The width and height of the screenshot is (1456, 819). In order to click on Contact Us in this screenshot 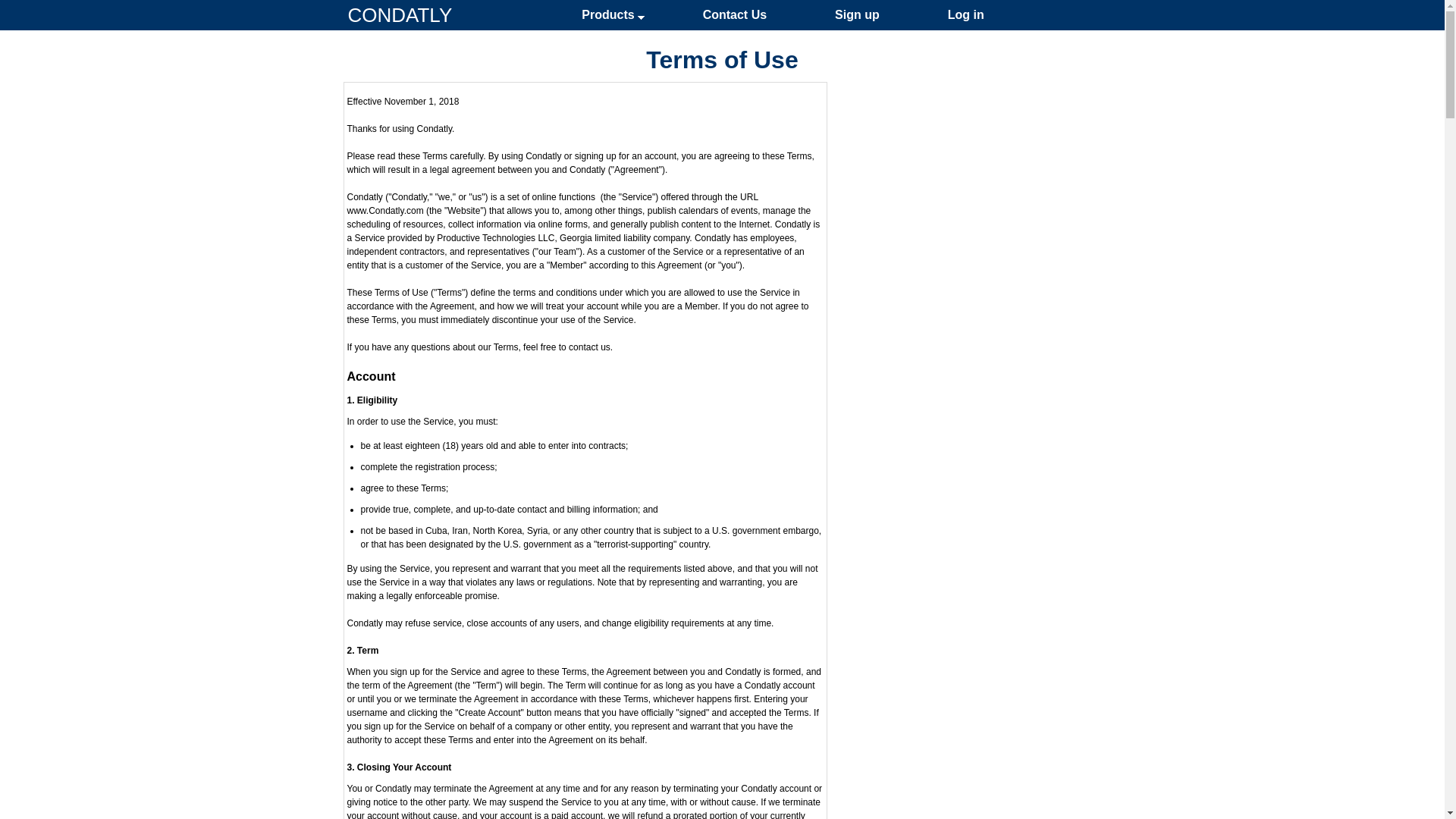, I will do `click(734, 15)`.